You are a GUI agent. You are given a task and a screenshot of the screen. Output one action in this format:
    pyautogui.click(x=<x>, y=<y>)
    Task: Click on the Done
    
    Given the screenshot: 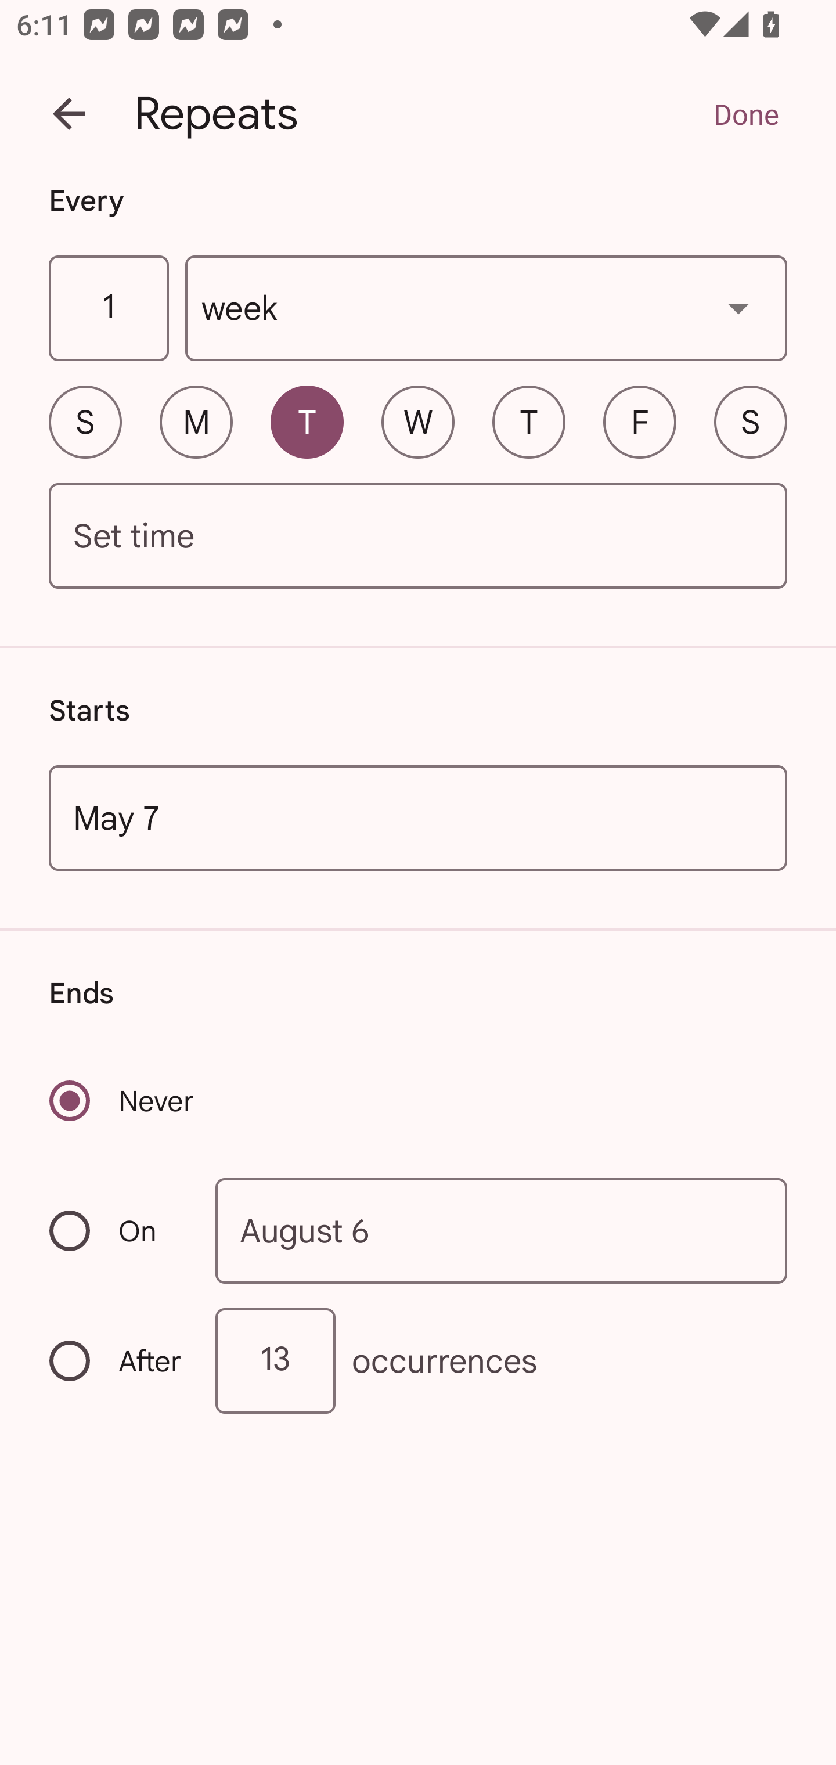 What is the action you would take?
    pyautogui.click(x=745, y=114)
    